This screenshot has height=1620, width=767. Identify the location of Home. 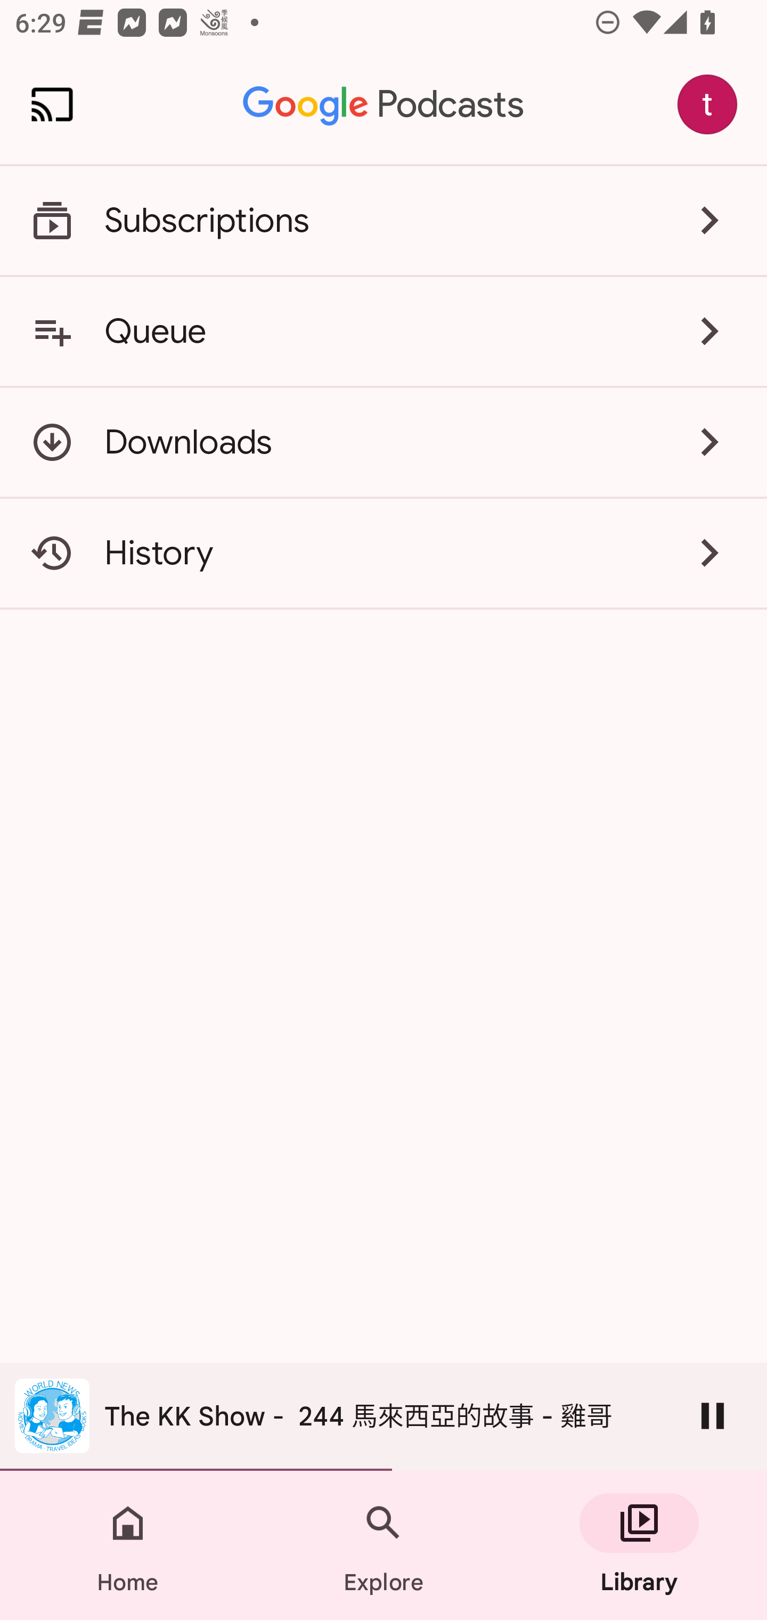
(128, 1545).